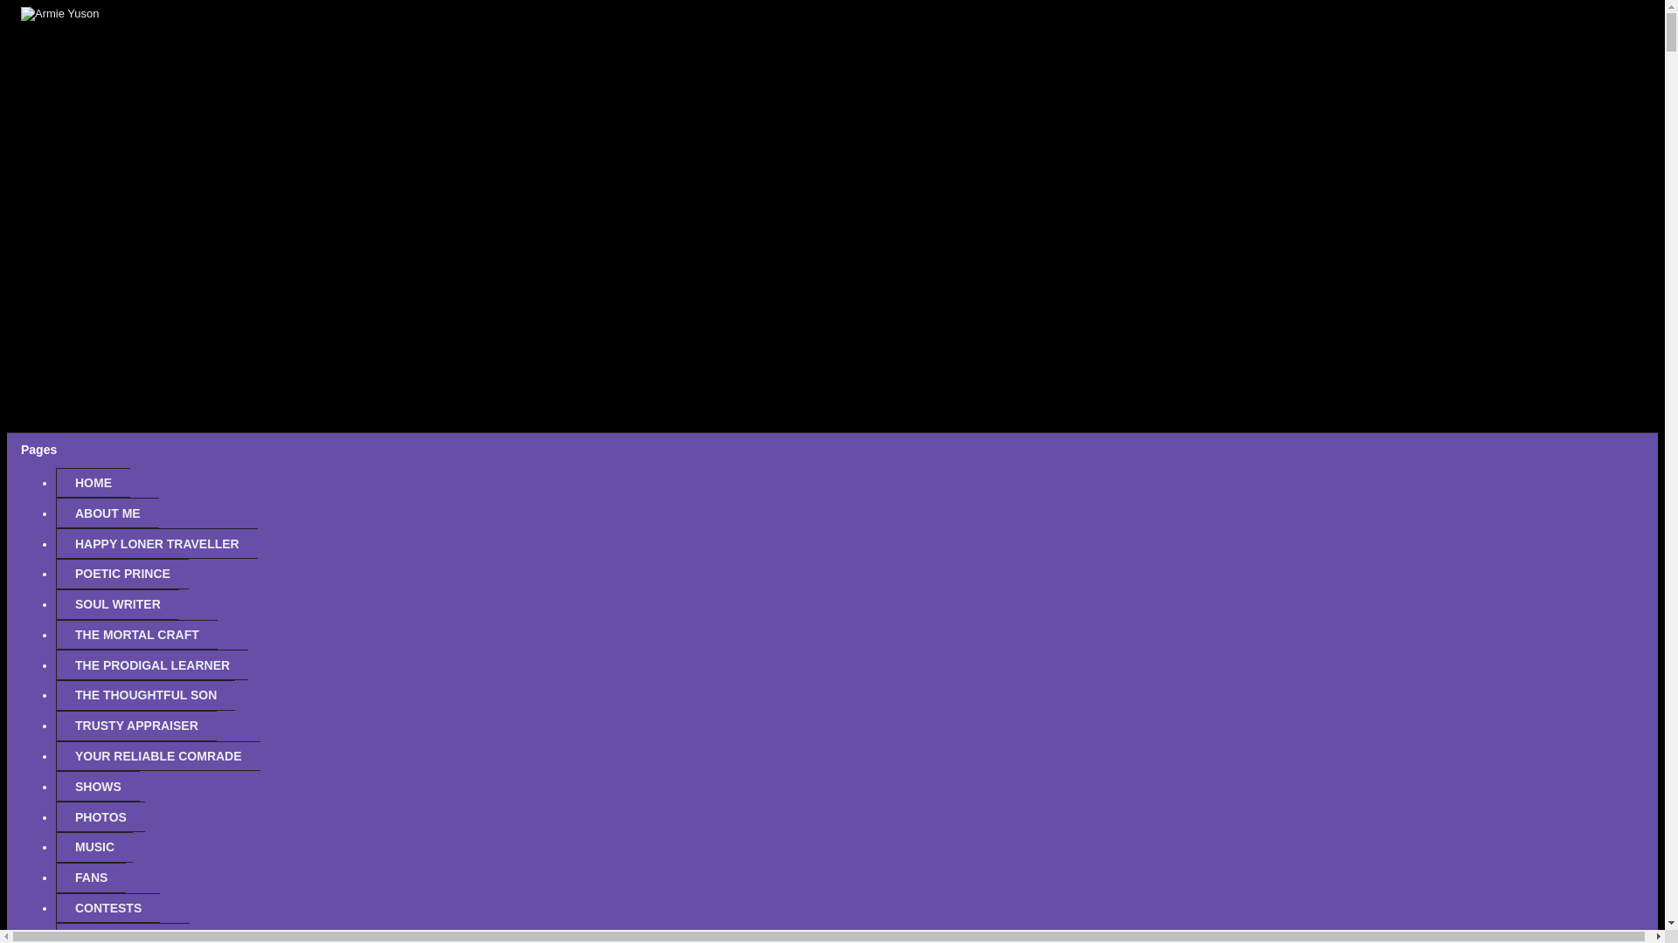 This screenshot has width=1678, height=943. Describe the element at coordinates (145, 695) in the screenshot. I see `THE THOUGHTFUL SON` at that location.